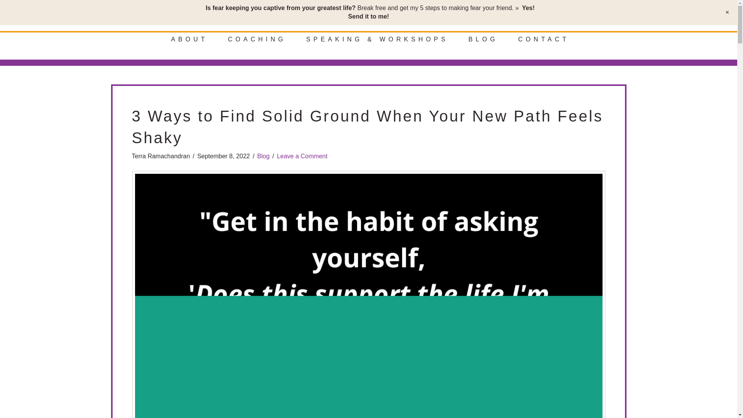  I want to click on BLOG, so click(481, 46).